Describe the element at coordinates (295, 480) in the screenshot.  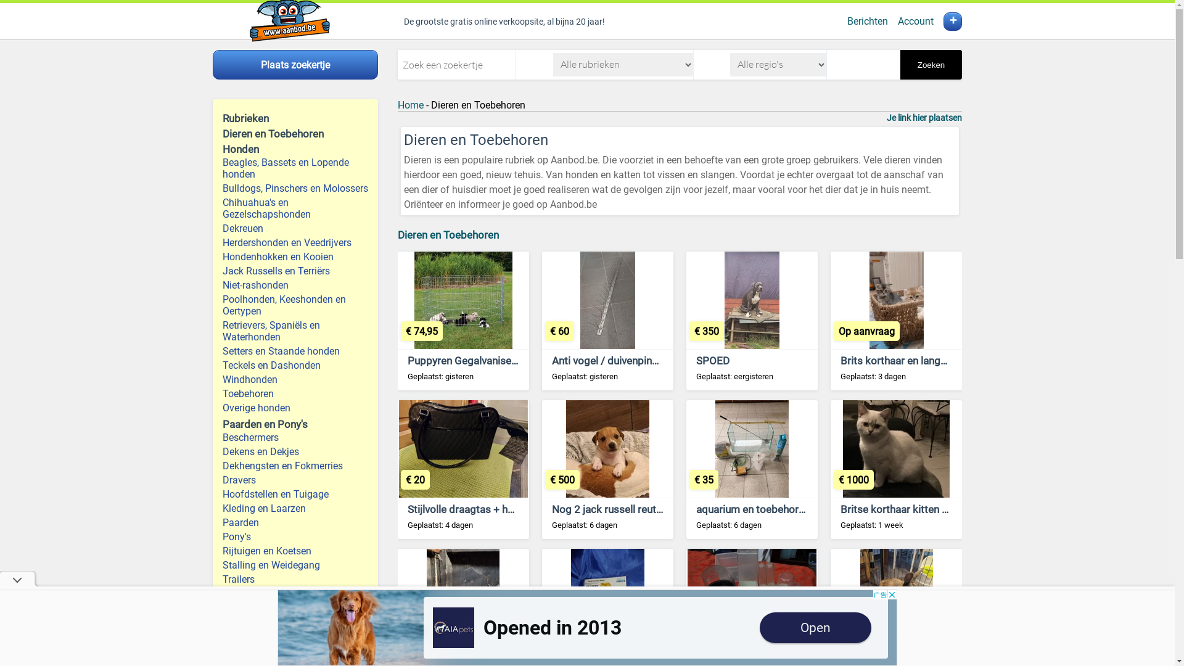
I see `Dravers` at that location.